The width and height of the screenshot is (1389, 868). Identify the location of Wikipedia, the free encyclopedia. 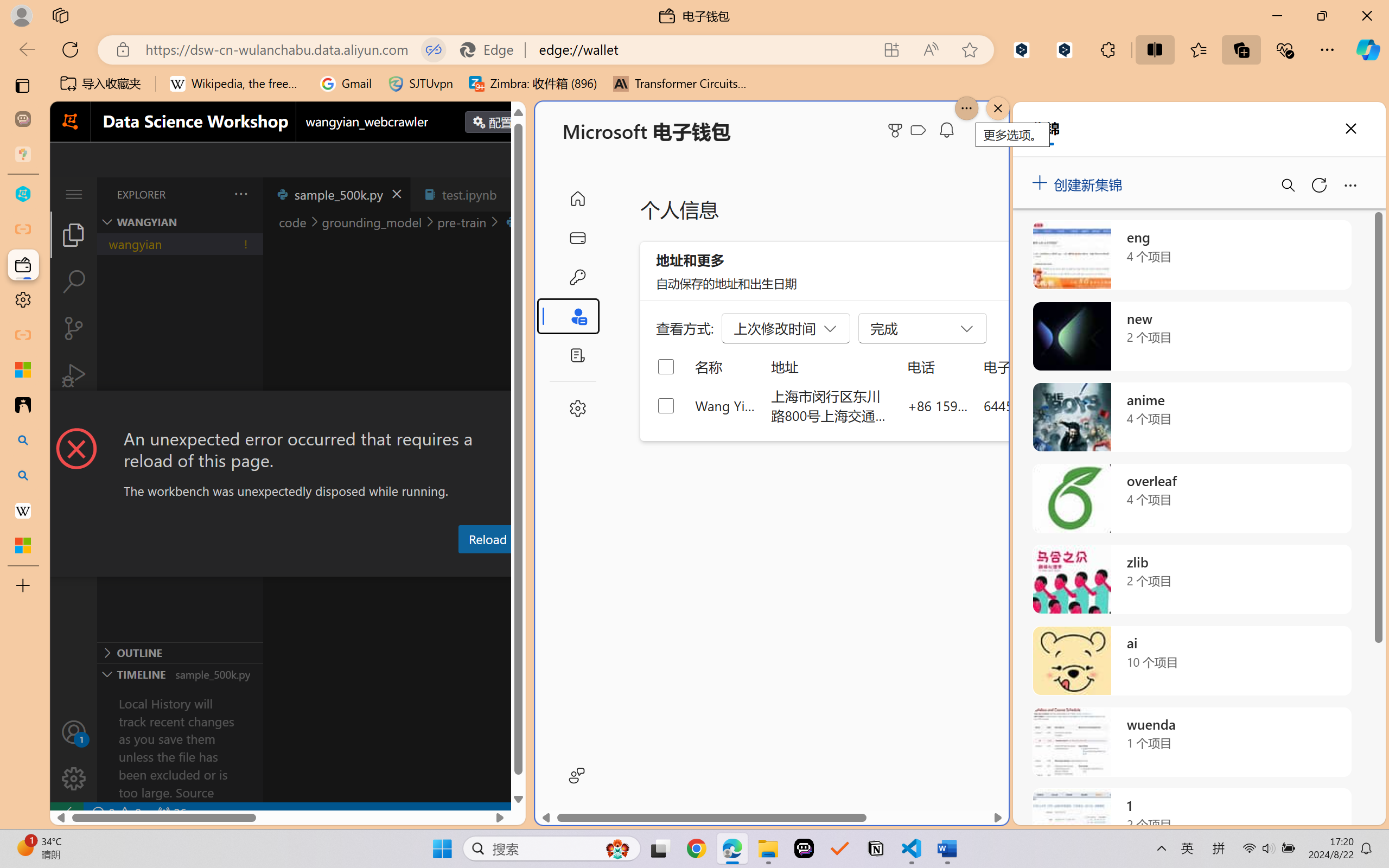
(237, 84).